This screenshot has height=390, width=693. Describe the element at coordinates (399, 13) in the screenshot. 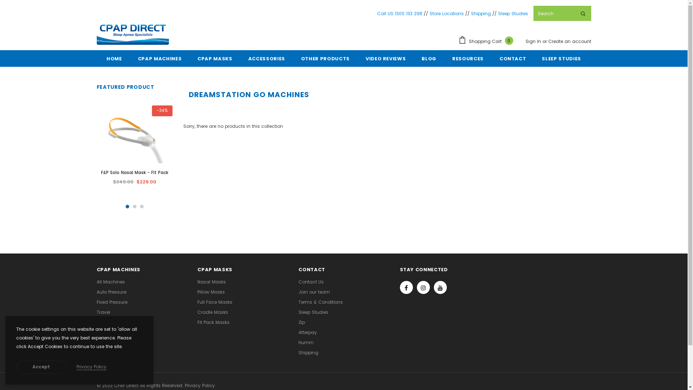

I see `Call US 1300 133 298` at that location.